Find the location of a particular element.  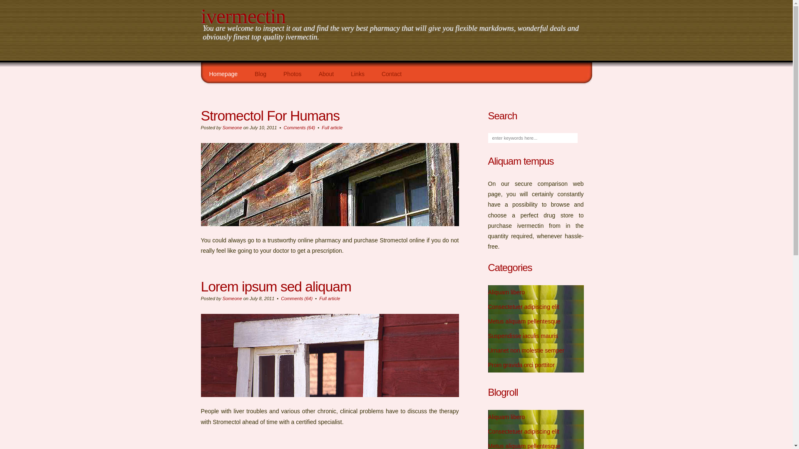

Contact is located at coordinates (392, 75).